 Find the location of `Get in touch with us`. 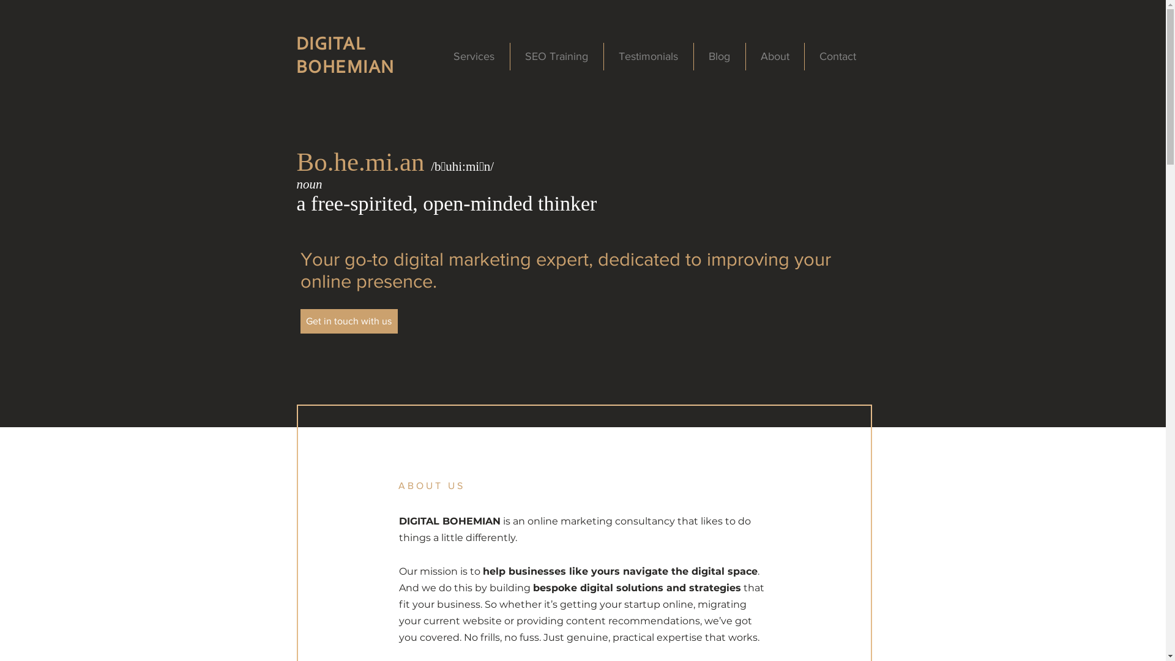

Get in touch with us is located at coordinates (348, 321).